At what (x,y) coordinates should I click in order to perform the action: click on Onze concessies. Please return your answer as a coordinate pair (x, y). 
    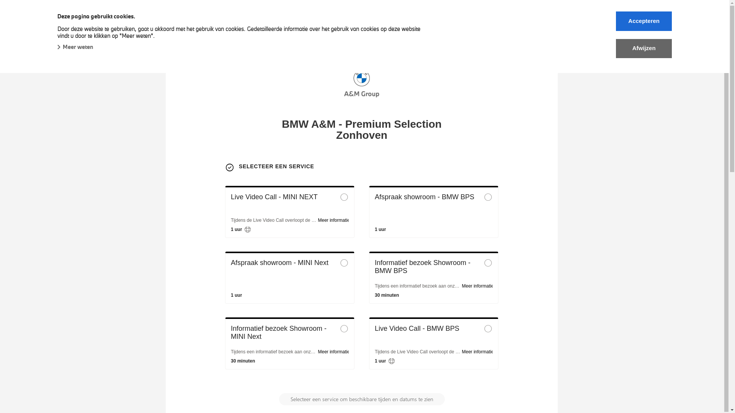
    Looking at the image, I should click on (328, 32).